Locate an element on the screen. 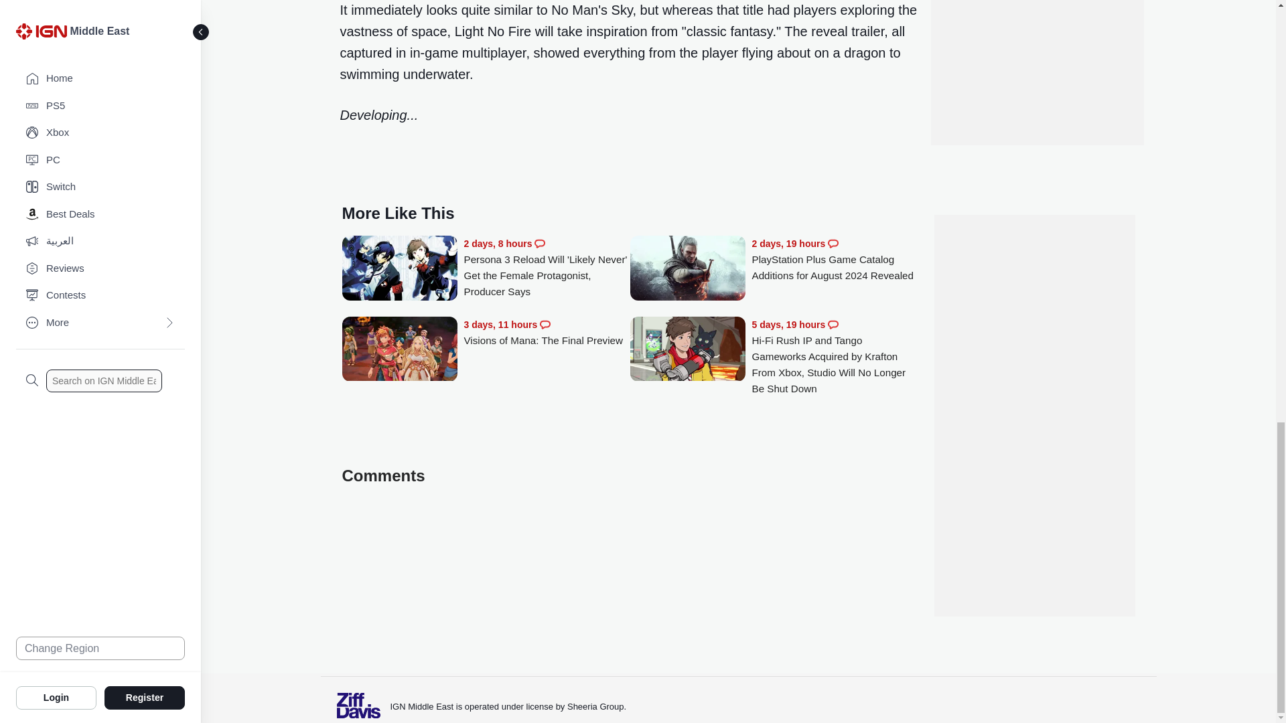 Image resolution: width=1286 pixels, height=723 pixels. Comments is located at coordinates (833, 244).